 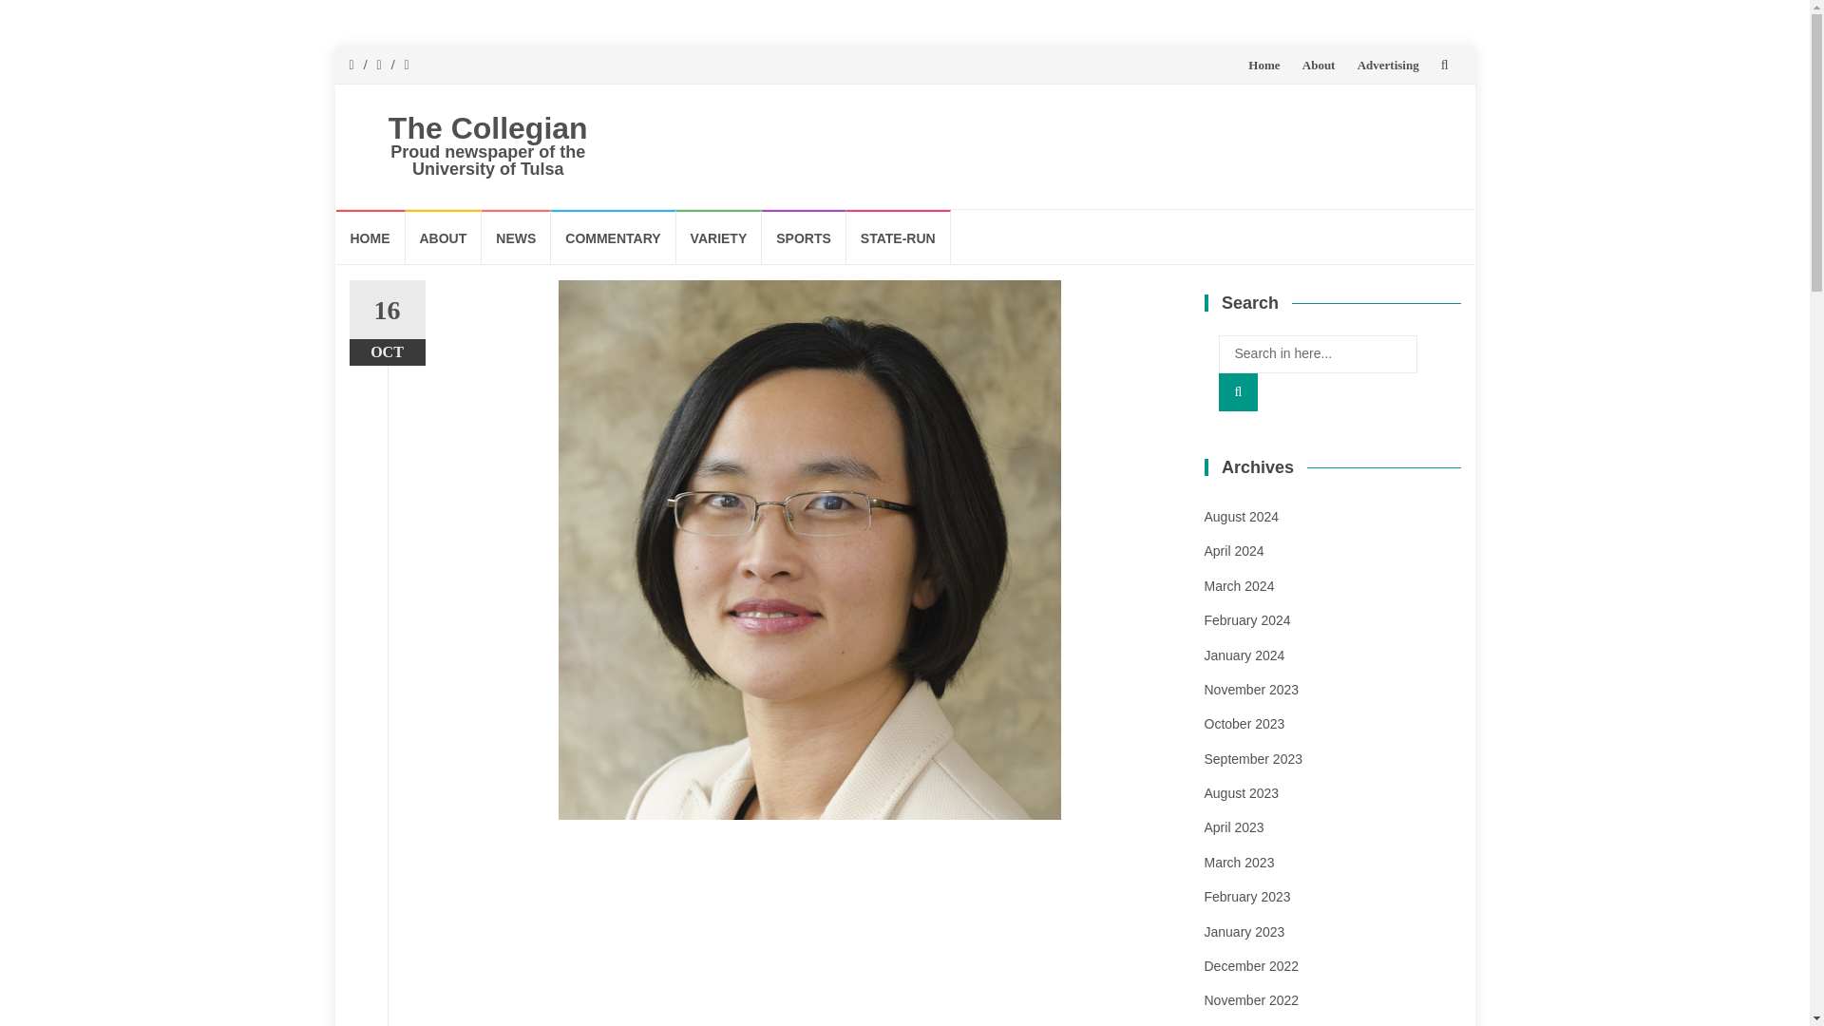 What do you see at coordinates (515, 237) in the screenshot?
I see `NEWS` at bounding box center [515, 237].